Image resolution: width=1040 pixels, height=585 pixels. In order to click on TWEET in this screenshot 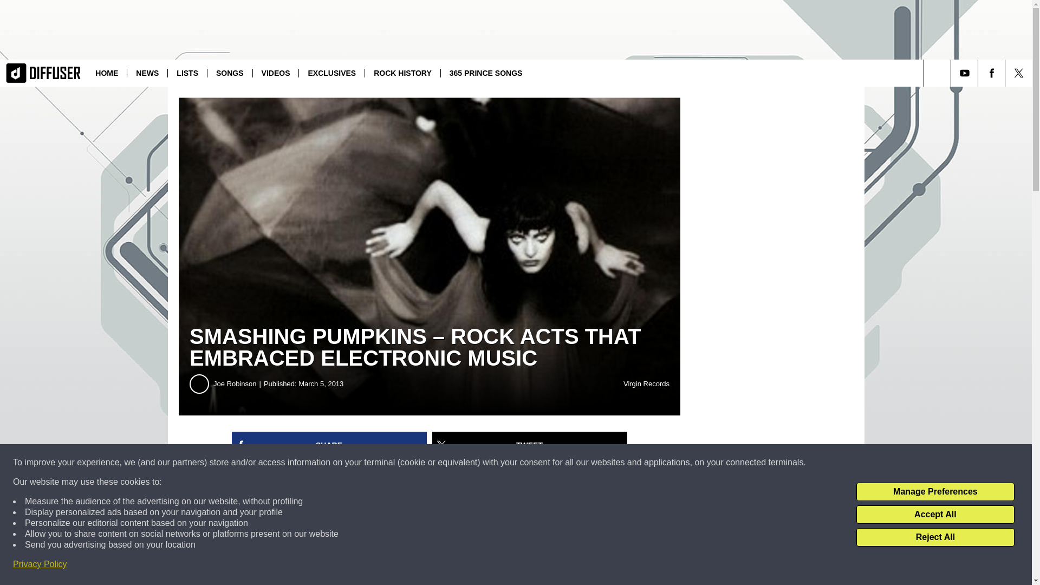, I will do `click(530, 445)`.